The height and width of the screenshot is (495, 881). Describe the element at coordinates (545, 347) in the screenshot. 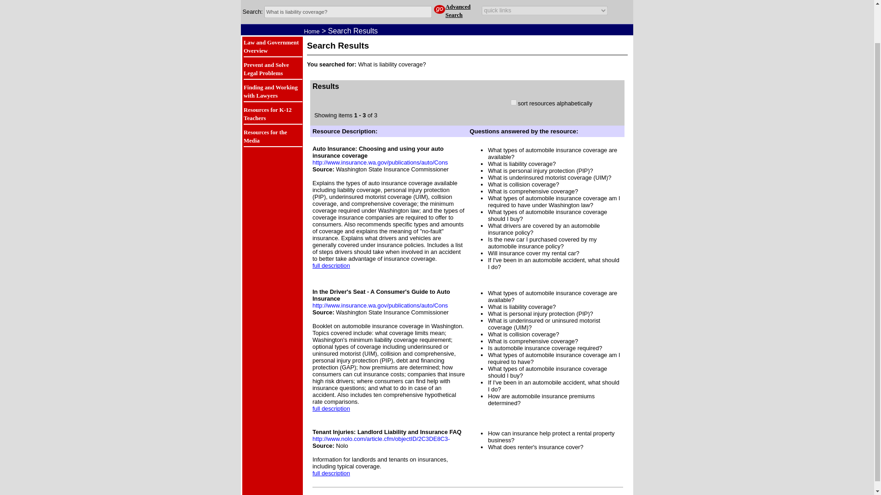

I see `Is automobile insurance coverage required?` at that location.